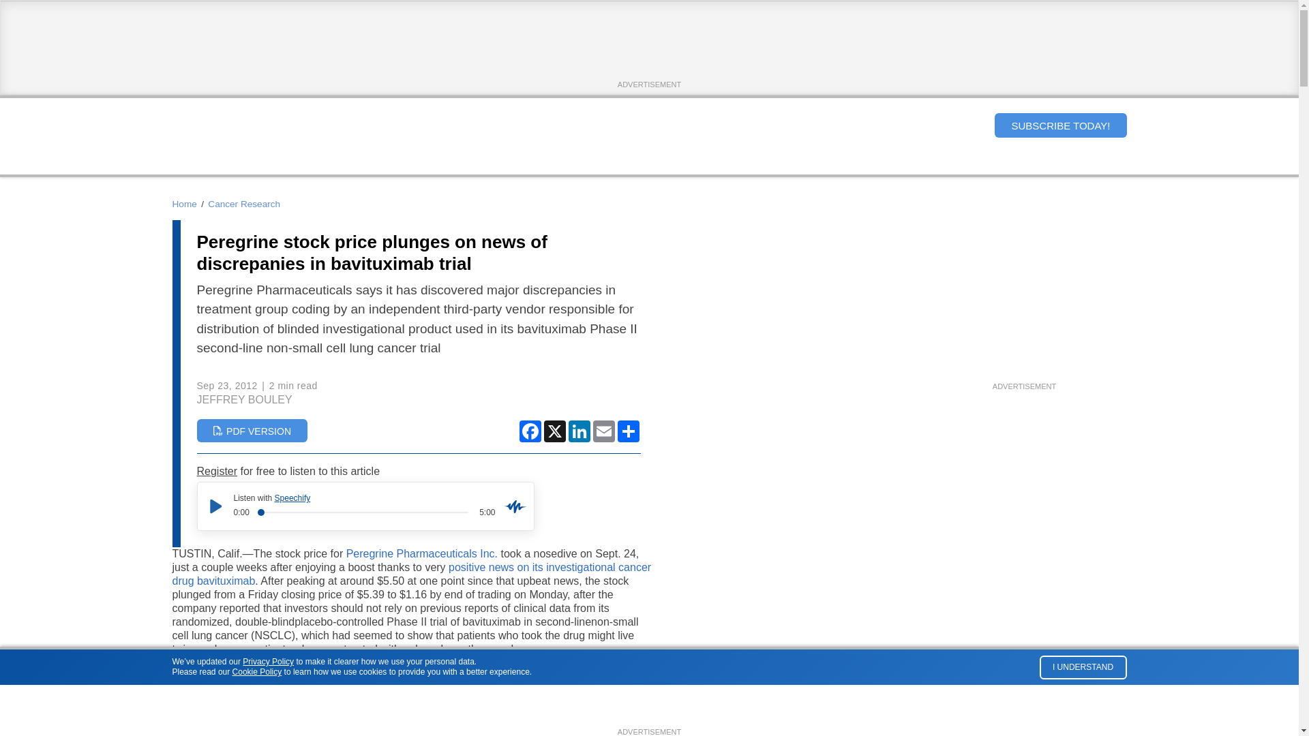  What do you see at coordinates (1060, 125) in the screenshot?
I see `SUBSCRIBE TODAY!` at bounding box center [1060, 125].